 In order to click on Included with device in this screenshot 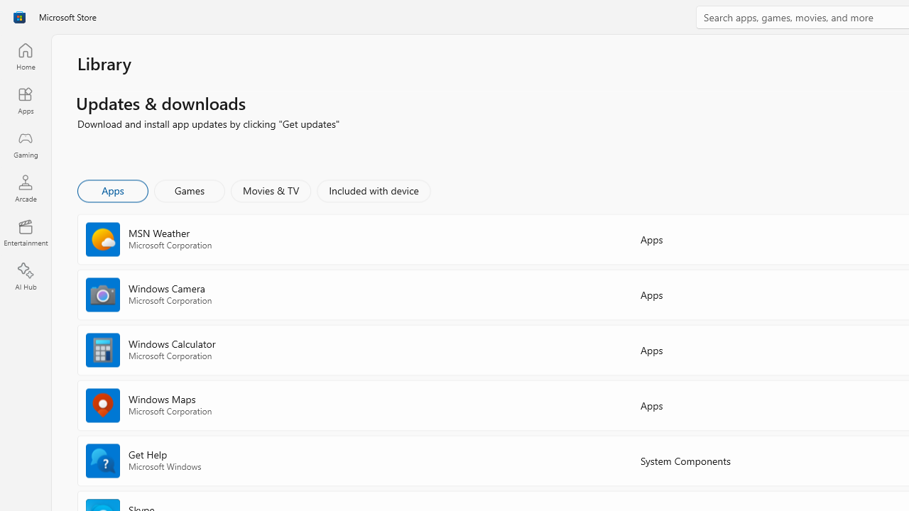, I will do `click(373, 190)`.